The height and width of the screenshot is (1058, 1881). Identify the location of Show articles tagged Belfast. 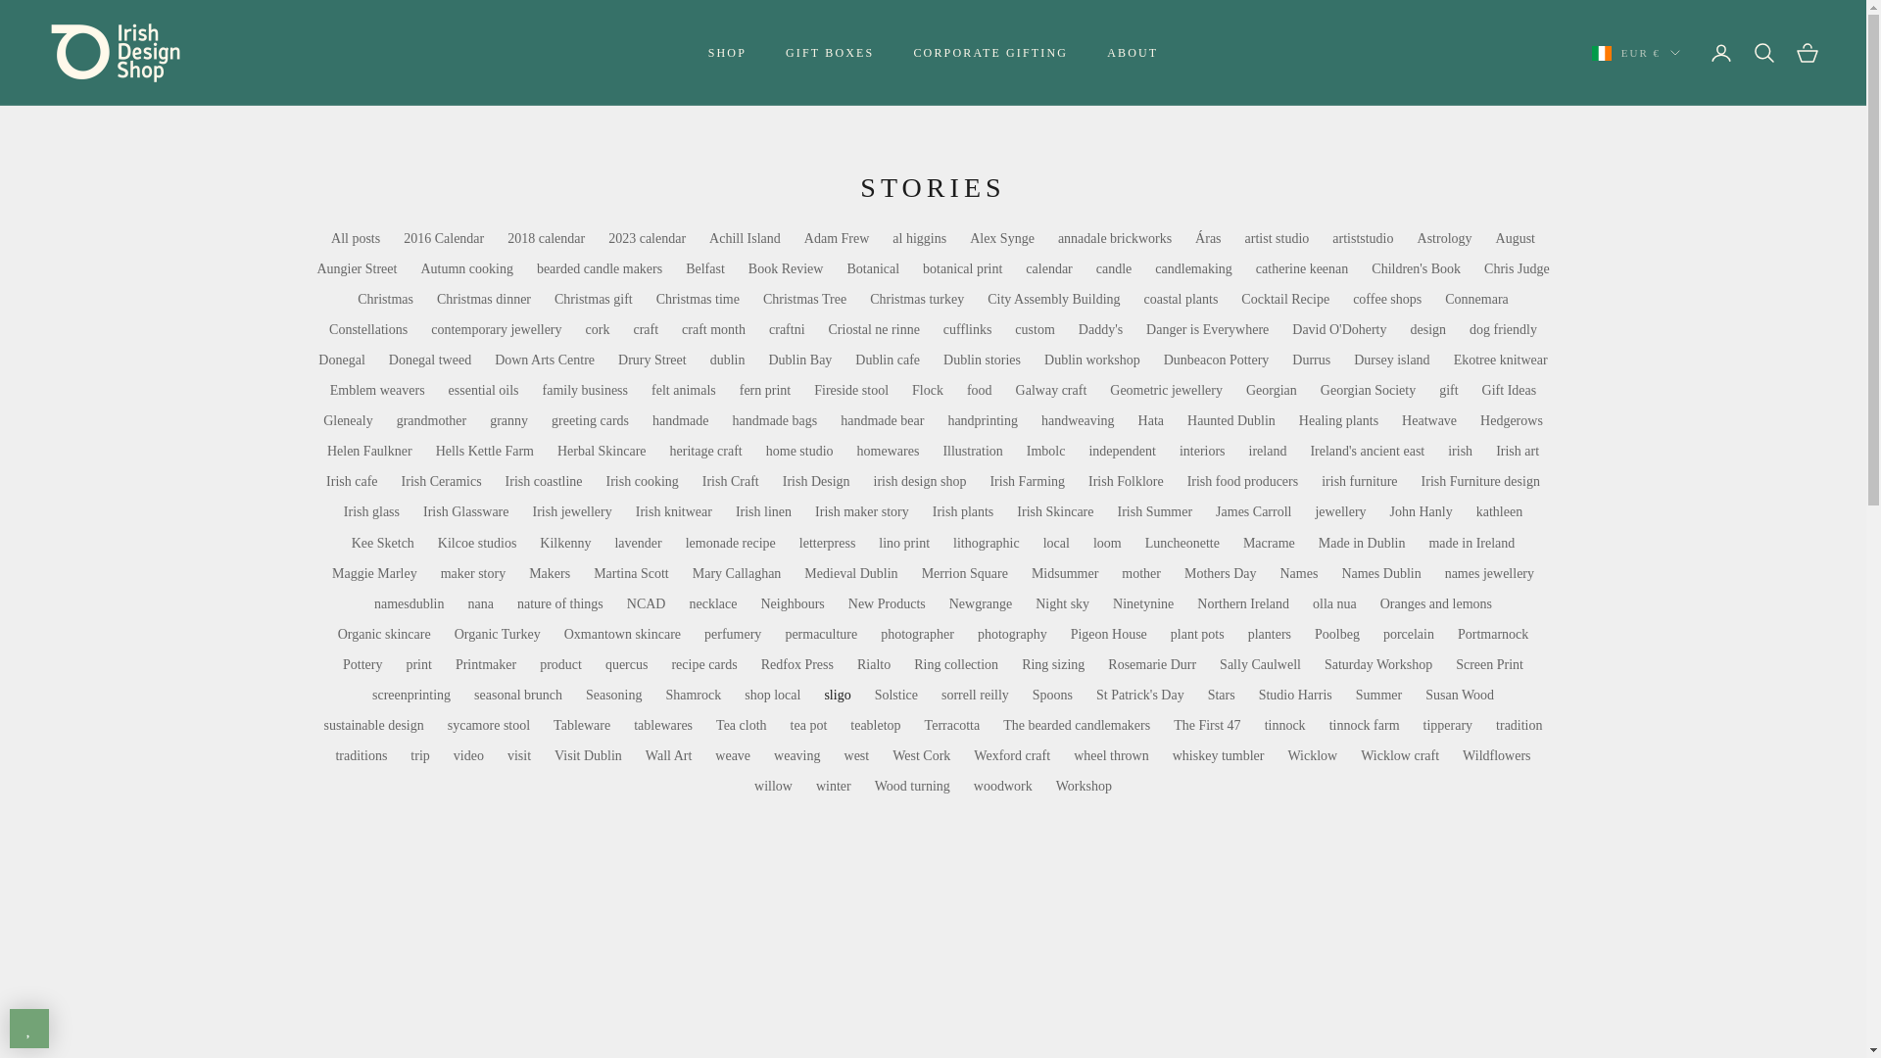
(705, 268).